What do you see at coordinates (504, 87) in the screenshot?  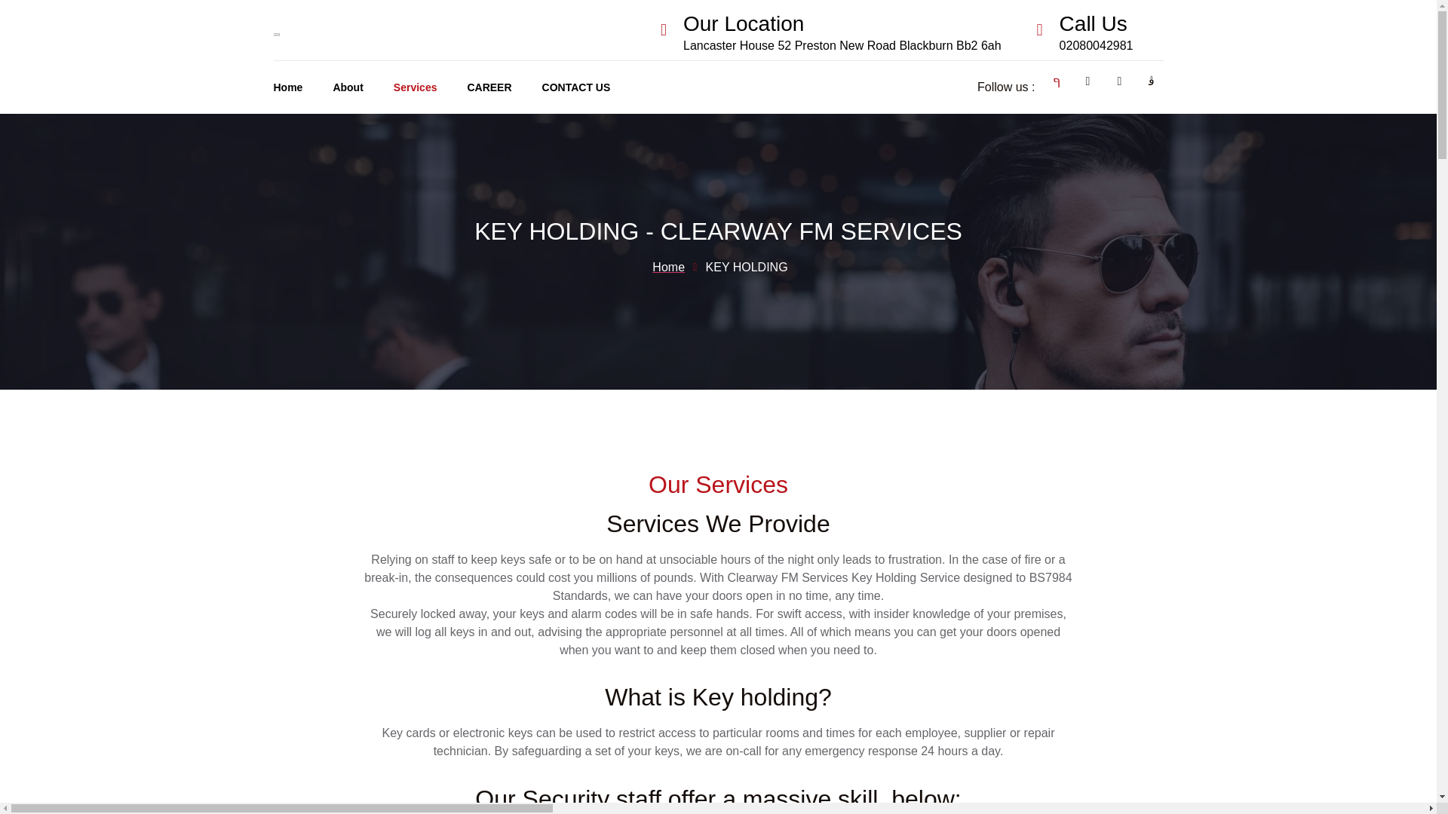 I see `CAREER` at bounding box center [504, 87].